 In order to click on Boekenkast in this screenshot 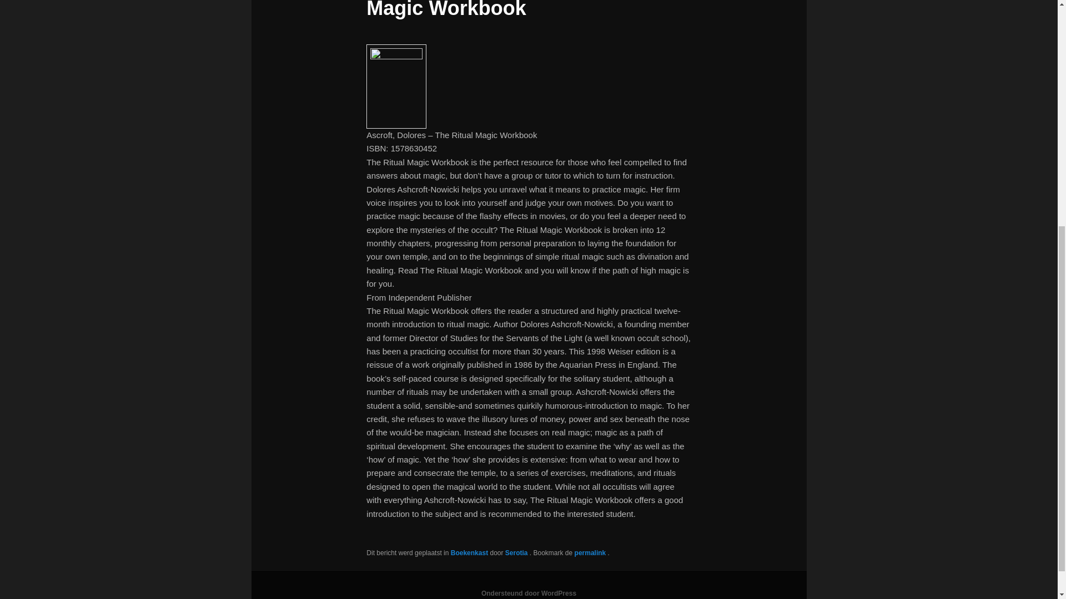, I will do `click(470, 553)`.